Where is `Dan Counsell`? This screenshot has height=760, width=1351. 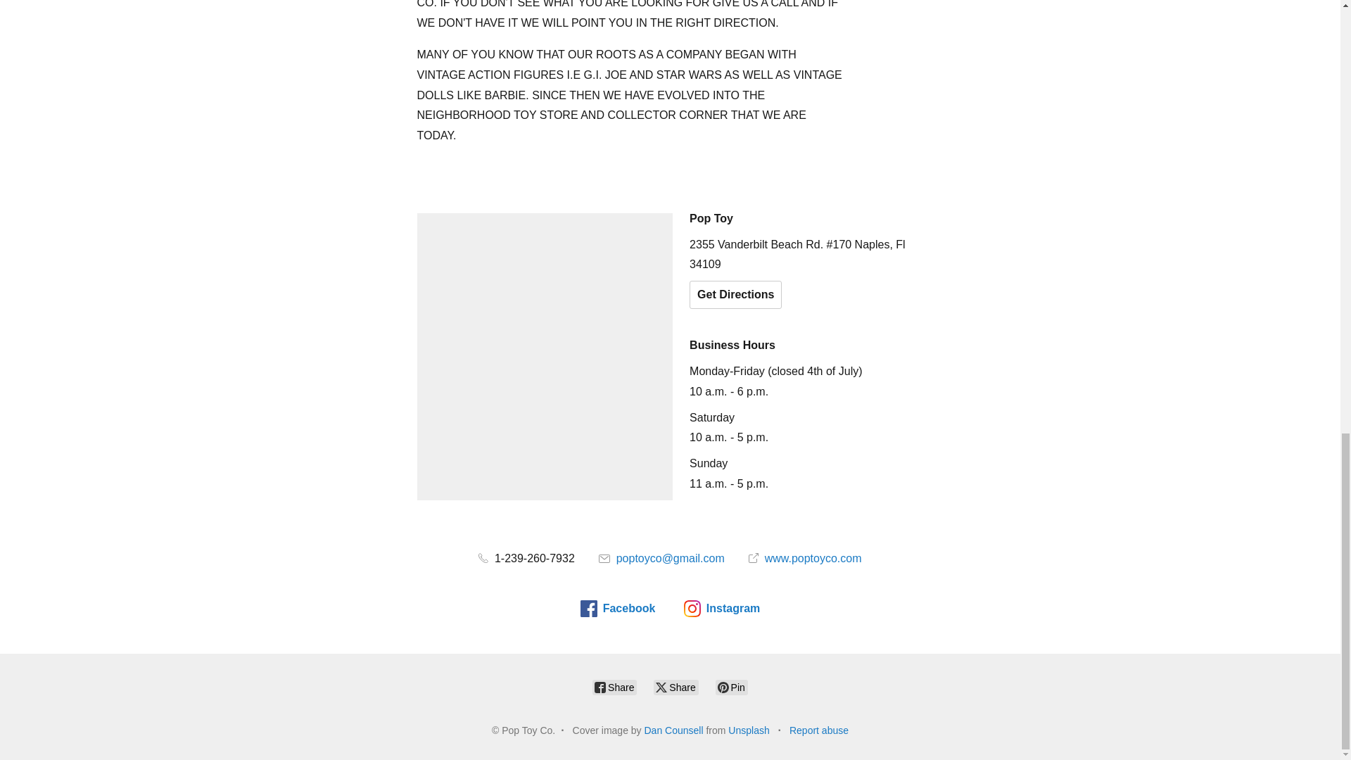 Dan Counsell is located at coordinates (674, 730).